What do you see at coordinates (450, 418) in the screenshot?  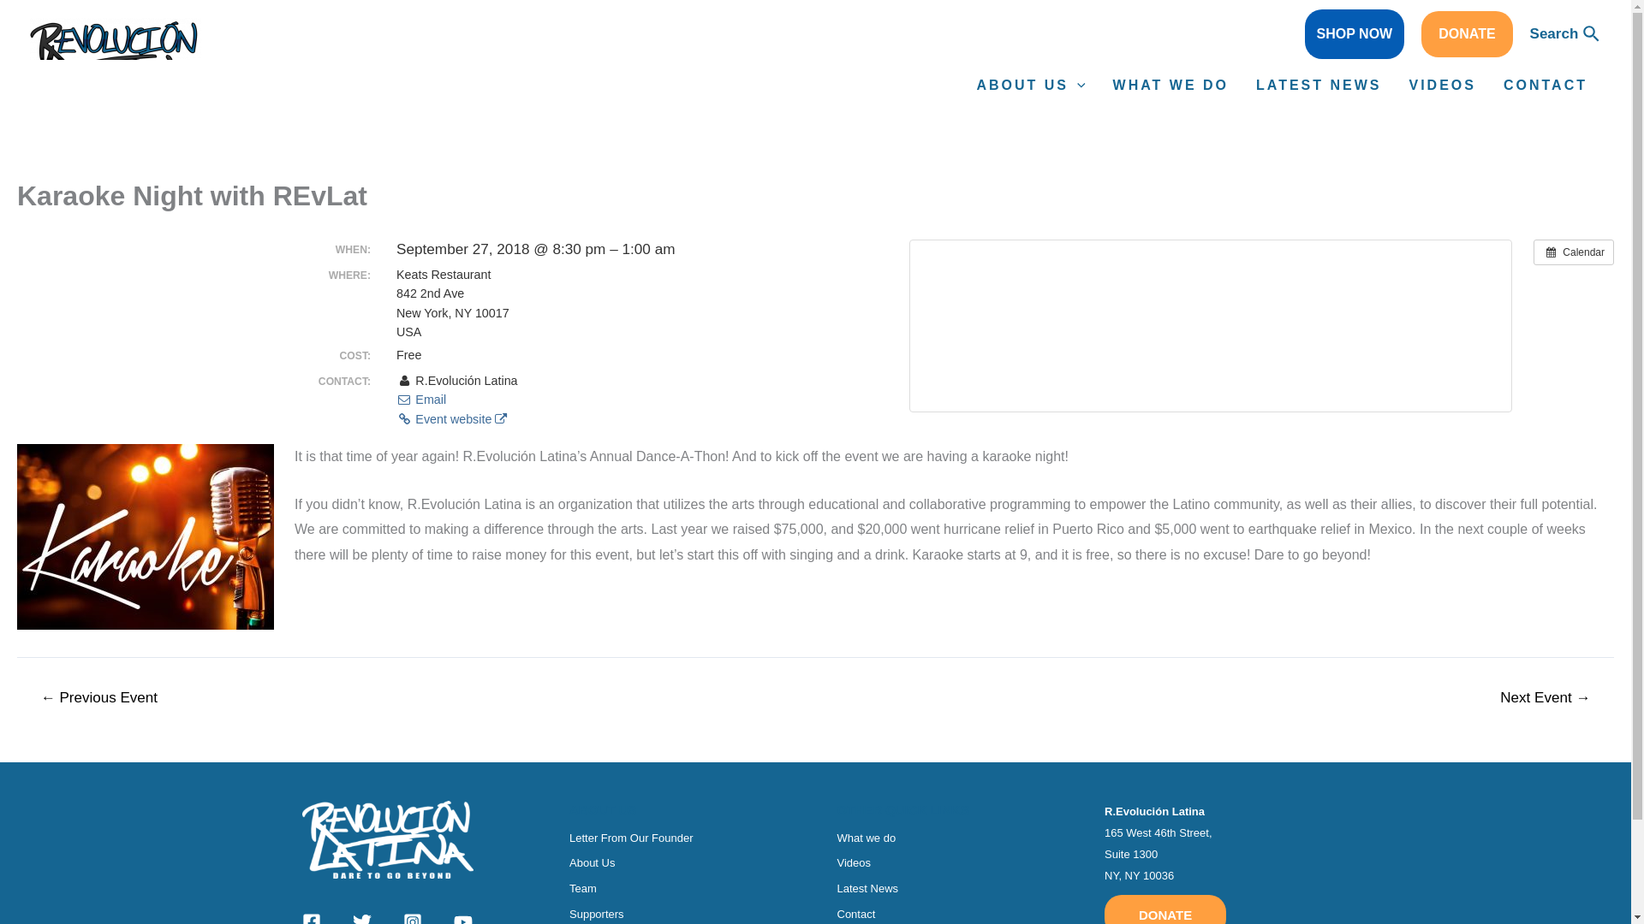 I see `Event website` at bounding box center [450, 418].